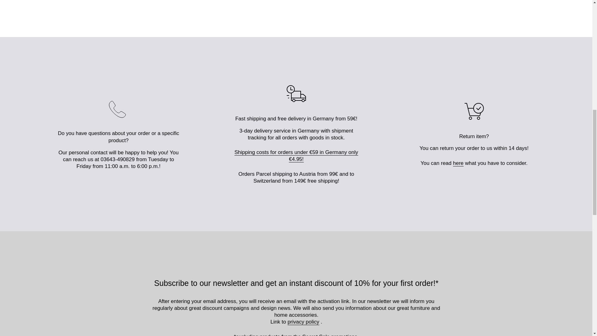  What do you see at coordinates (458, 163) in the screenshot?
I see `refund policy` at bounding box center [458, 163].